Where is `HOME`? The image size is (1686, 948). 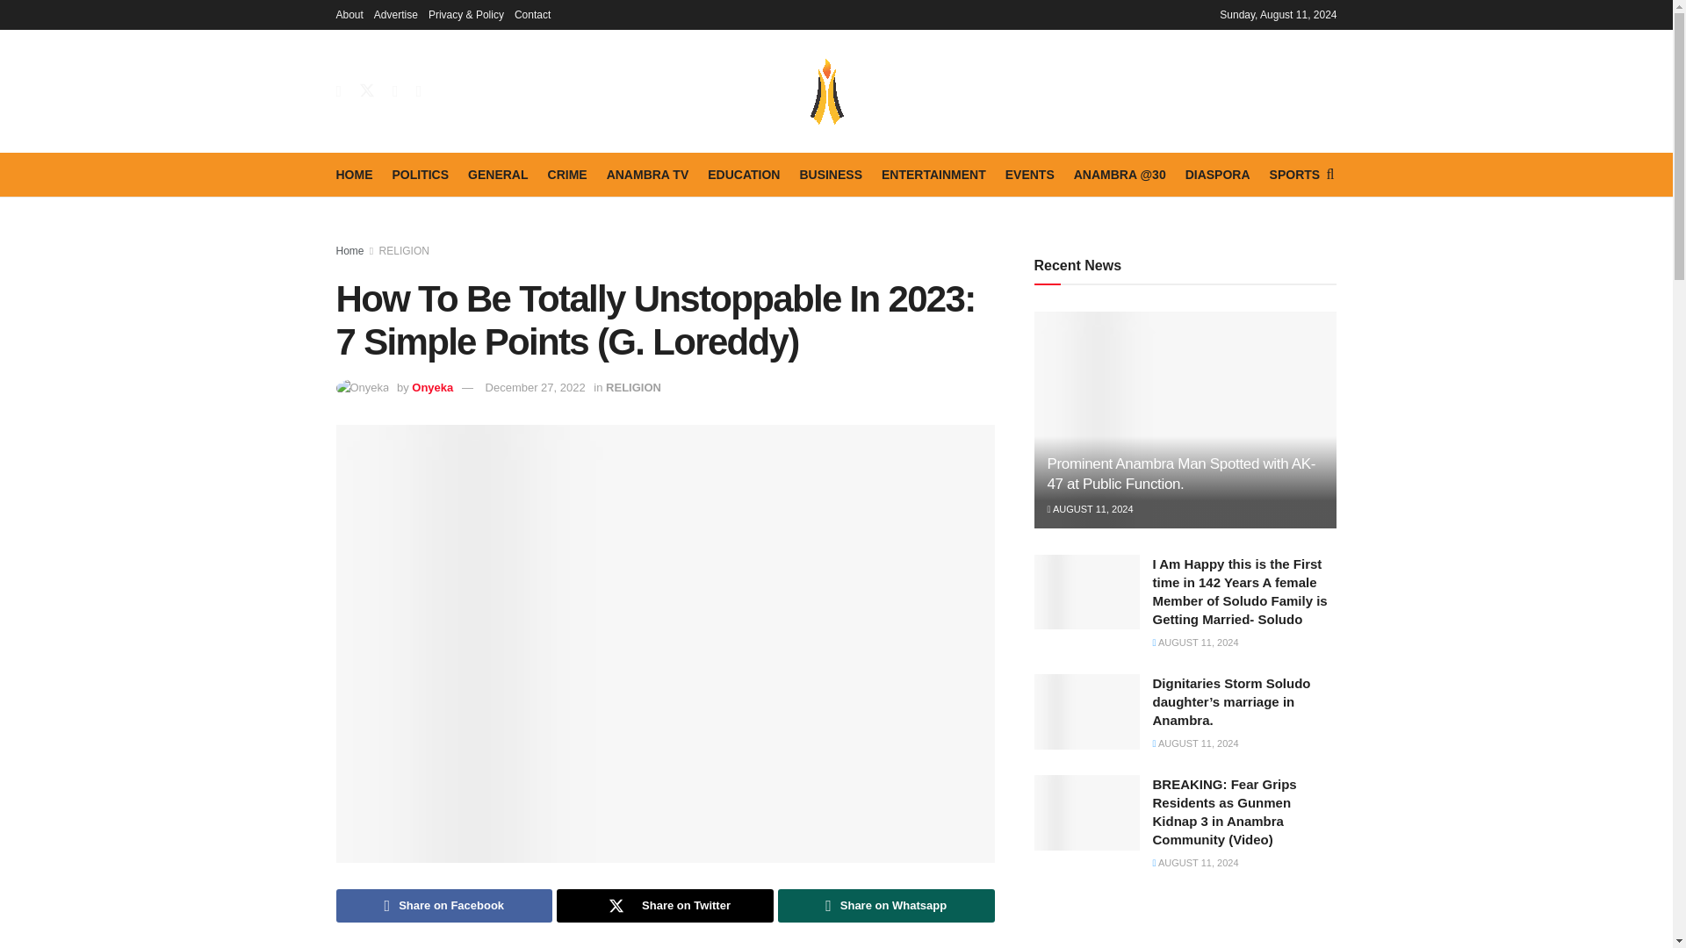 HOME is located at coordinates (354, 174).